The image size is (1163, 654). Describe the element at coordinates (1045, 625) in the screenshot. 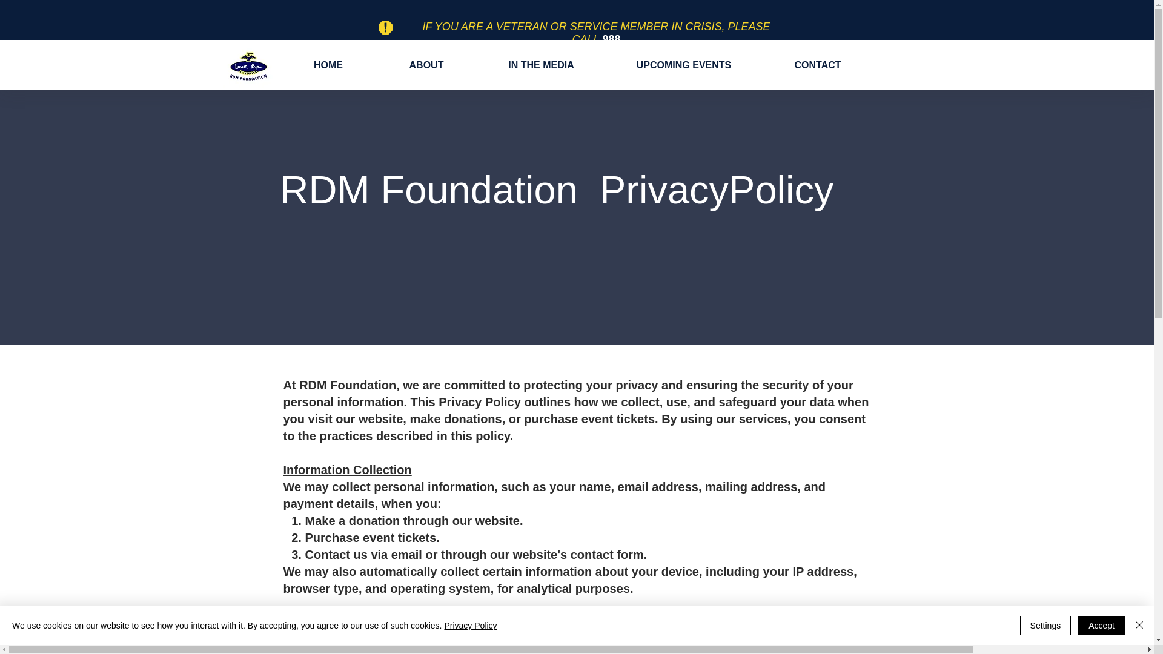

I see `Settings` at that location.